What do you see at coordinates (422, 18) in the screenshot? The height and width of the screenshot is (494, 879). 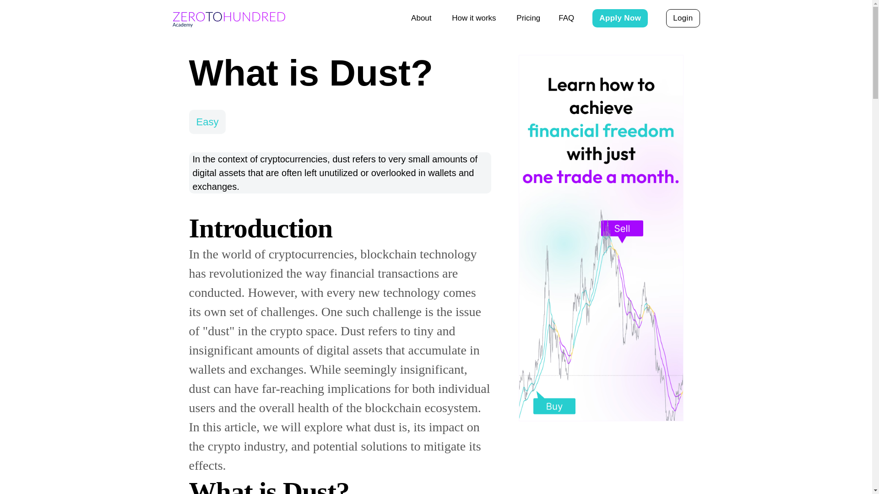 I see `About ` at bounding box center [422, 18].